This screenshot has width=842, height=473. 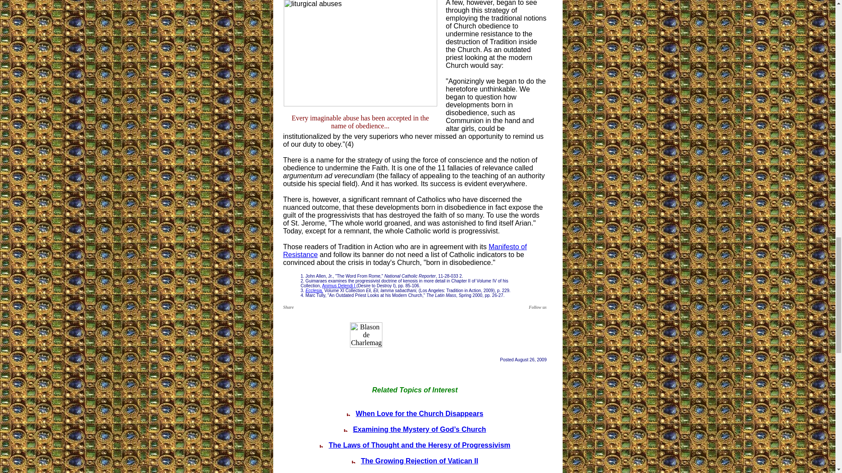 I want to click on The Growing Rejection of Vatican II, so click(x=419, y=461).